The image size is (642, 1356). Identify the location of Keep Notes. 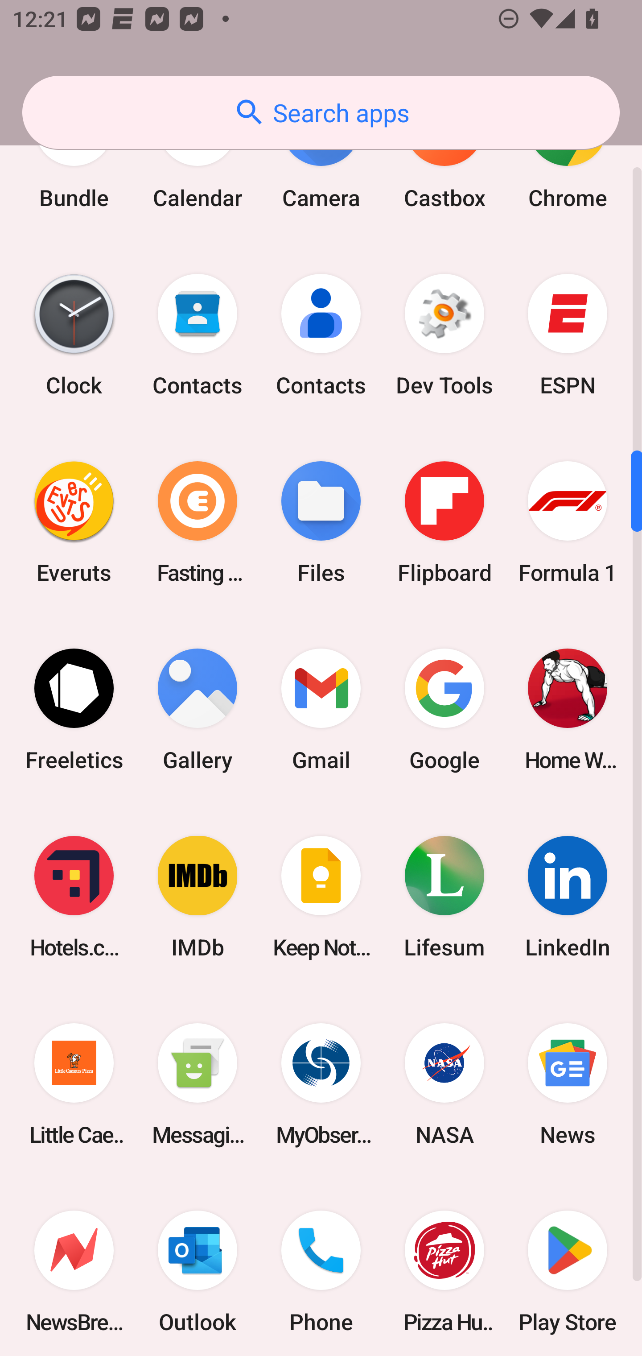
(321, 897).